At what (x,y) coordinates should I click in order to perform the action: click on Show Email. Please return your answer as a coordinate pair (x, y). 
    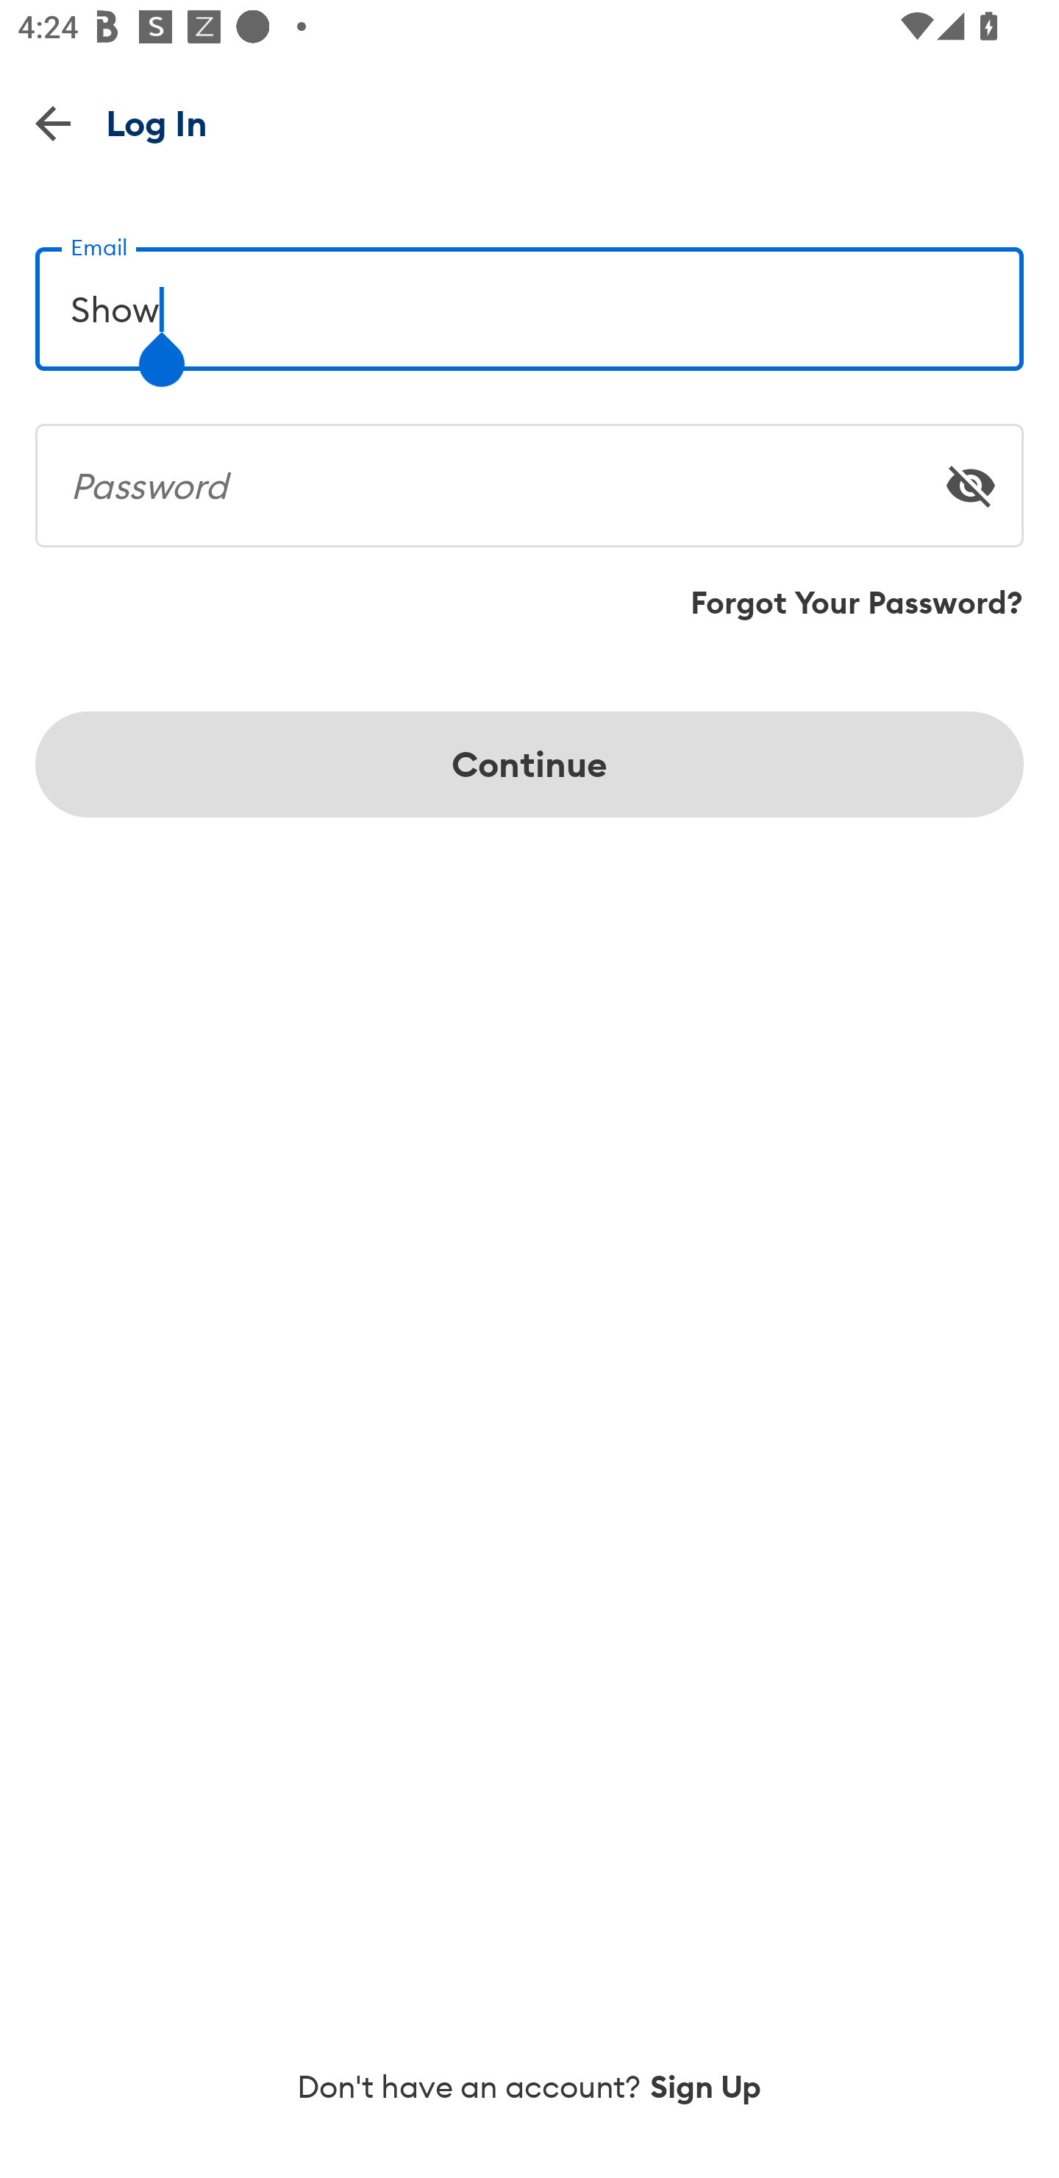
    Looking at the image, I should click on (529, 299).